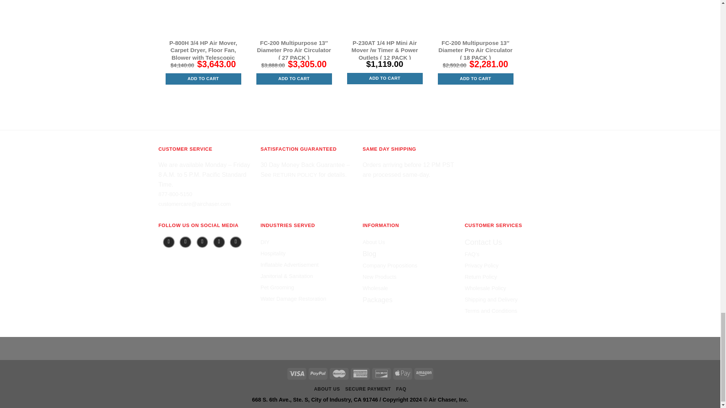 Image resolution: width=726 pixels, height=408 pixels. I want to click on Follow on Instagram, so click(185, 242).